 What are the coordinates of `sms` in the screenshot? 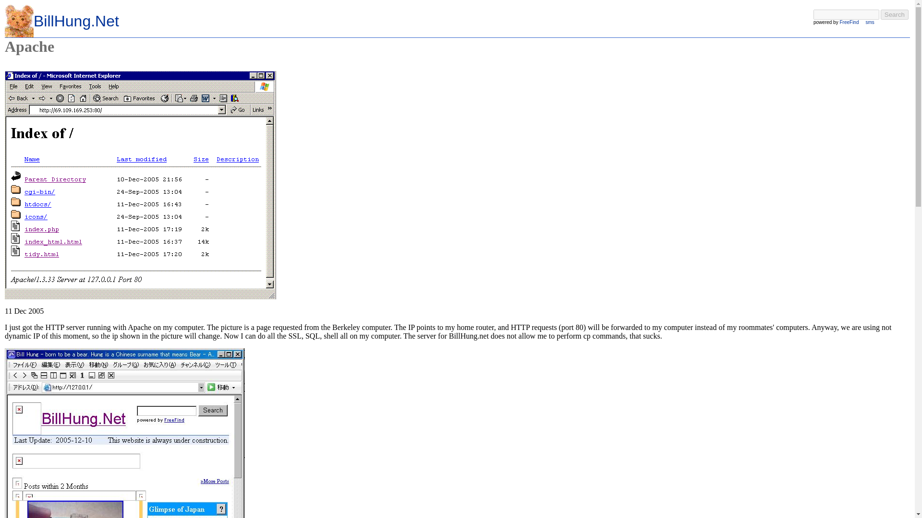 It's located at (870, 22).